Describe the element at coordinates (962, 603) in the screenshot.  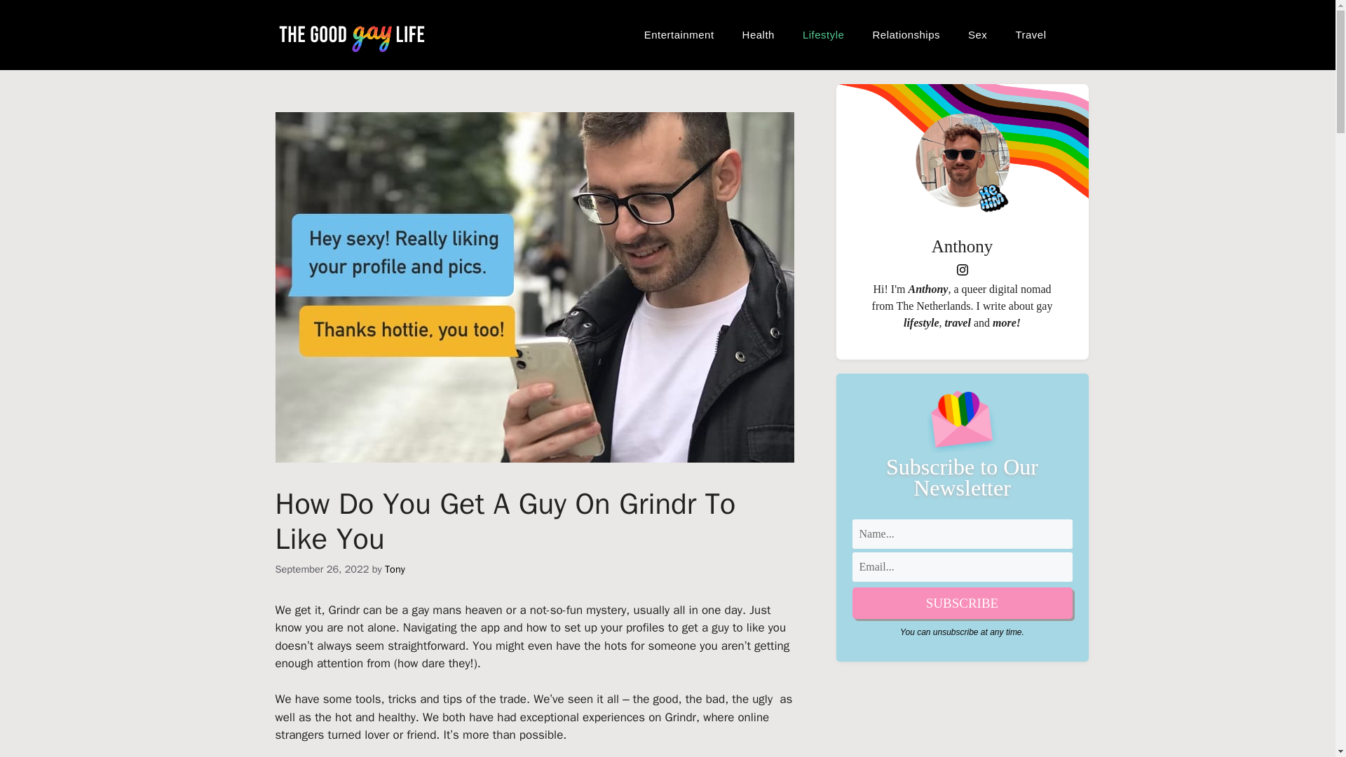
I see `Subscribe` at that location.